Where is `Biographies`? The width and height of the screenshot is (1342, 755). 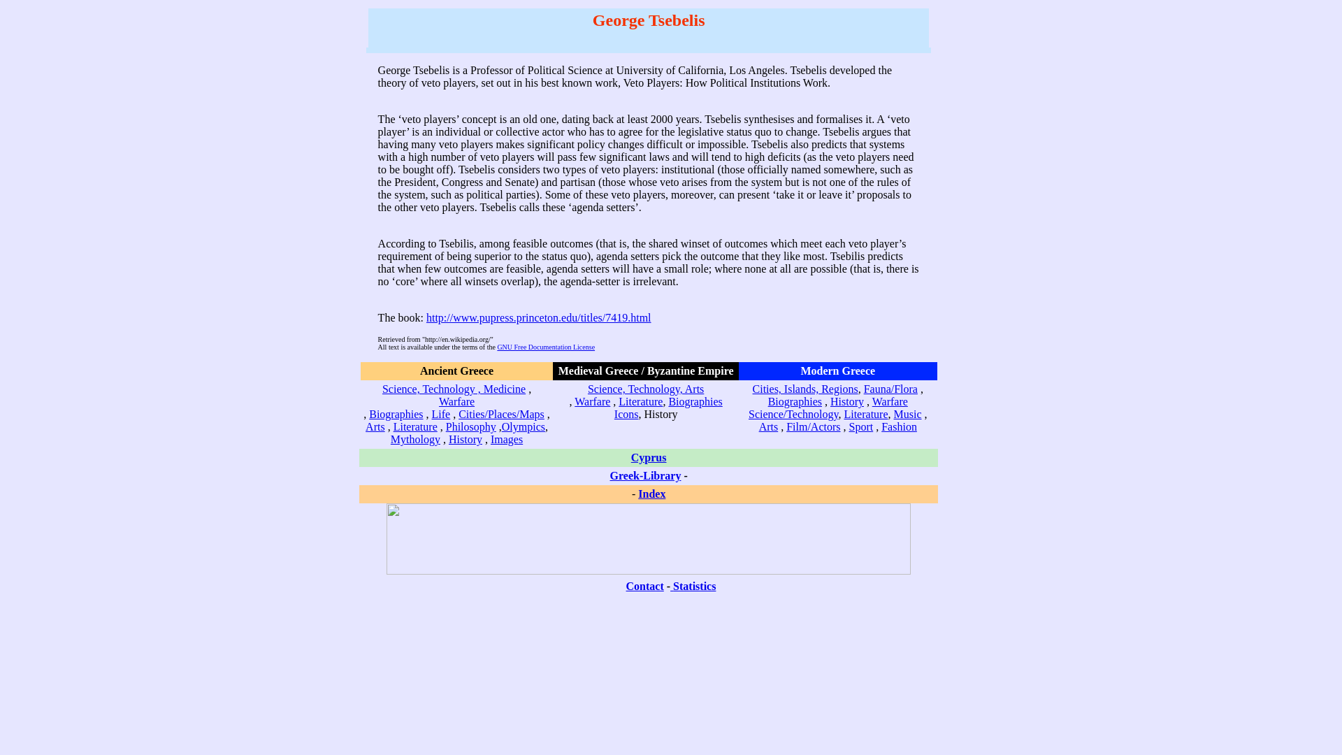 Biographies is located at coordinates (396, 414).